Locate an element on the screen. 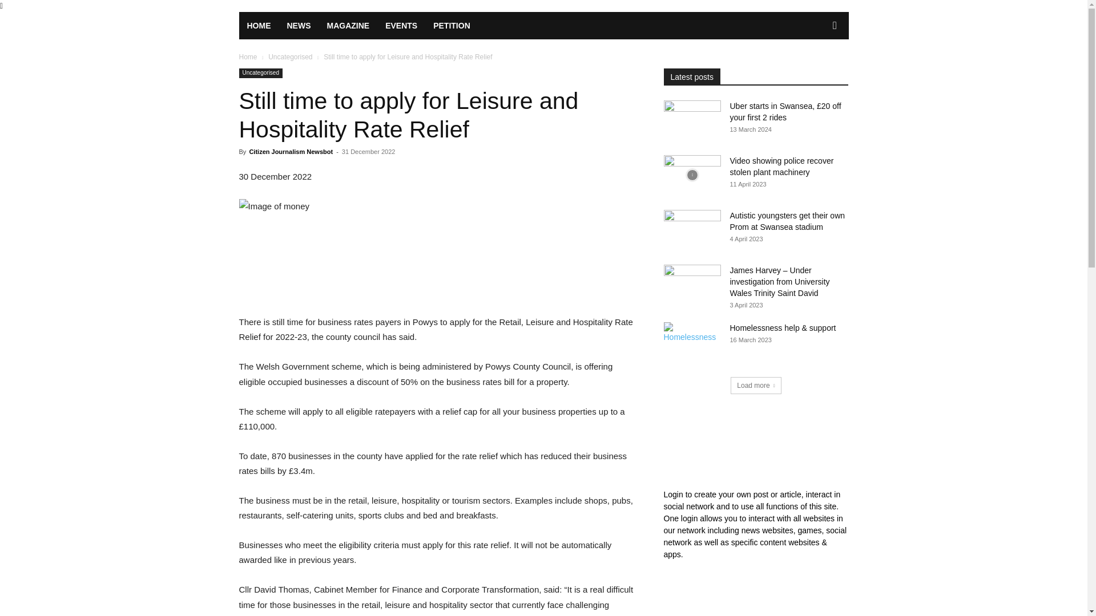 The image size is (1096, 616). MAGAZINE is located at coordinates (348, 25).